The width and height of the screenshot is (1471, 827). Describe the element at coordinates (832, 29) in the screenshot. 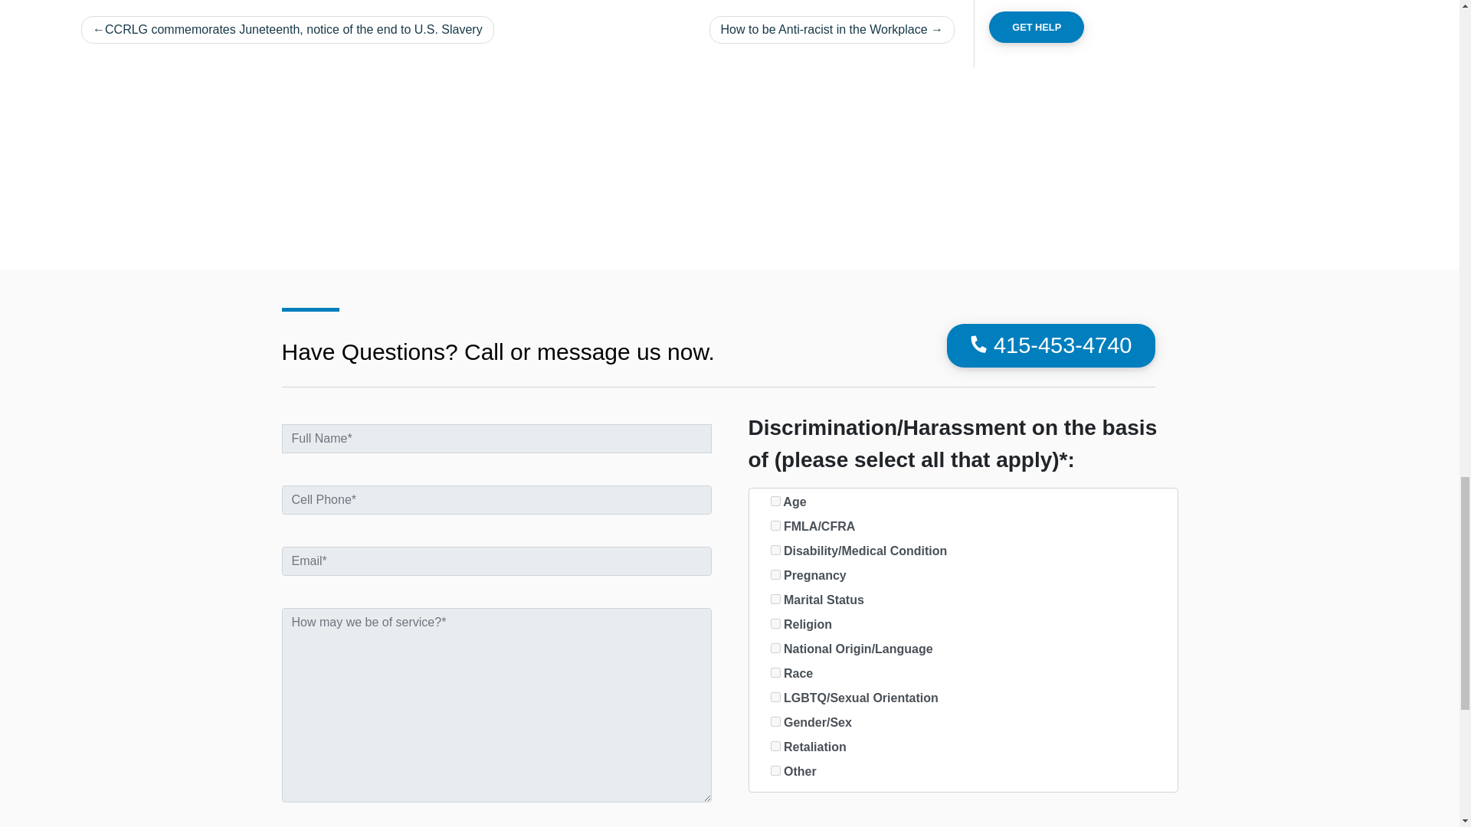

I see `How to be Anti-racist in the Workplace` at that location.